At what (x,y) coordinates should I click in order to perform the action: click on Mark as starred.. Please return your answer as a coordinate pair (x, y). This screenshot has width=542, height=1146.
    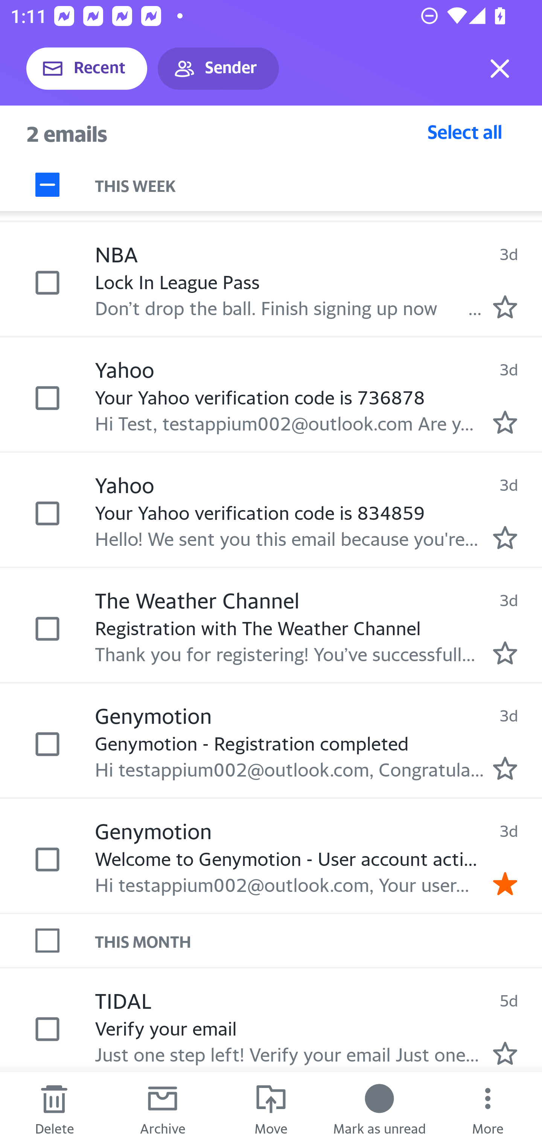
    Looking at the image, I should click on (505, 422).